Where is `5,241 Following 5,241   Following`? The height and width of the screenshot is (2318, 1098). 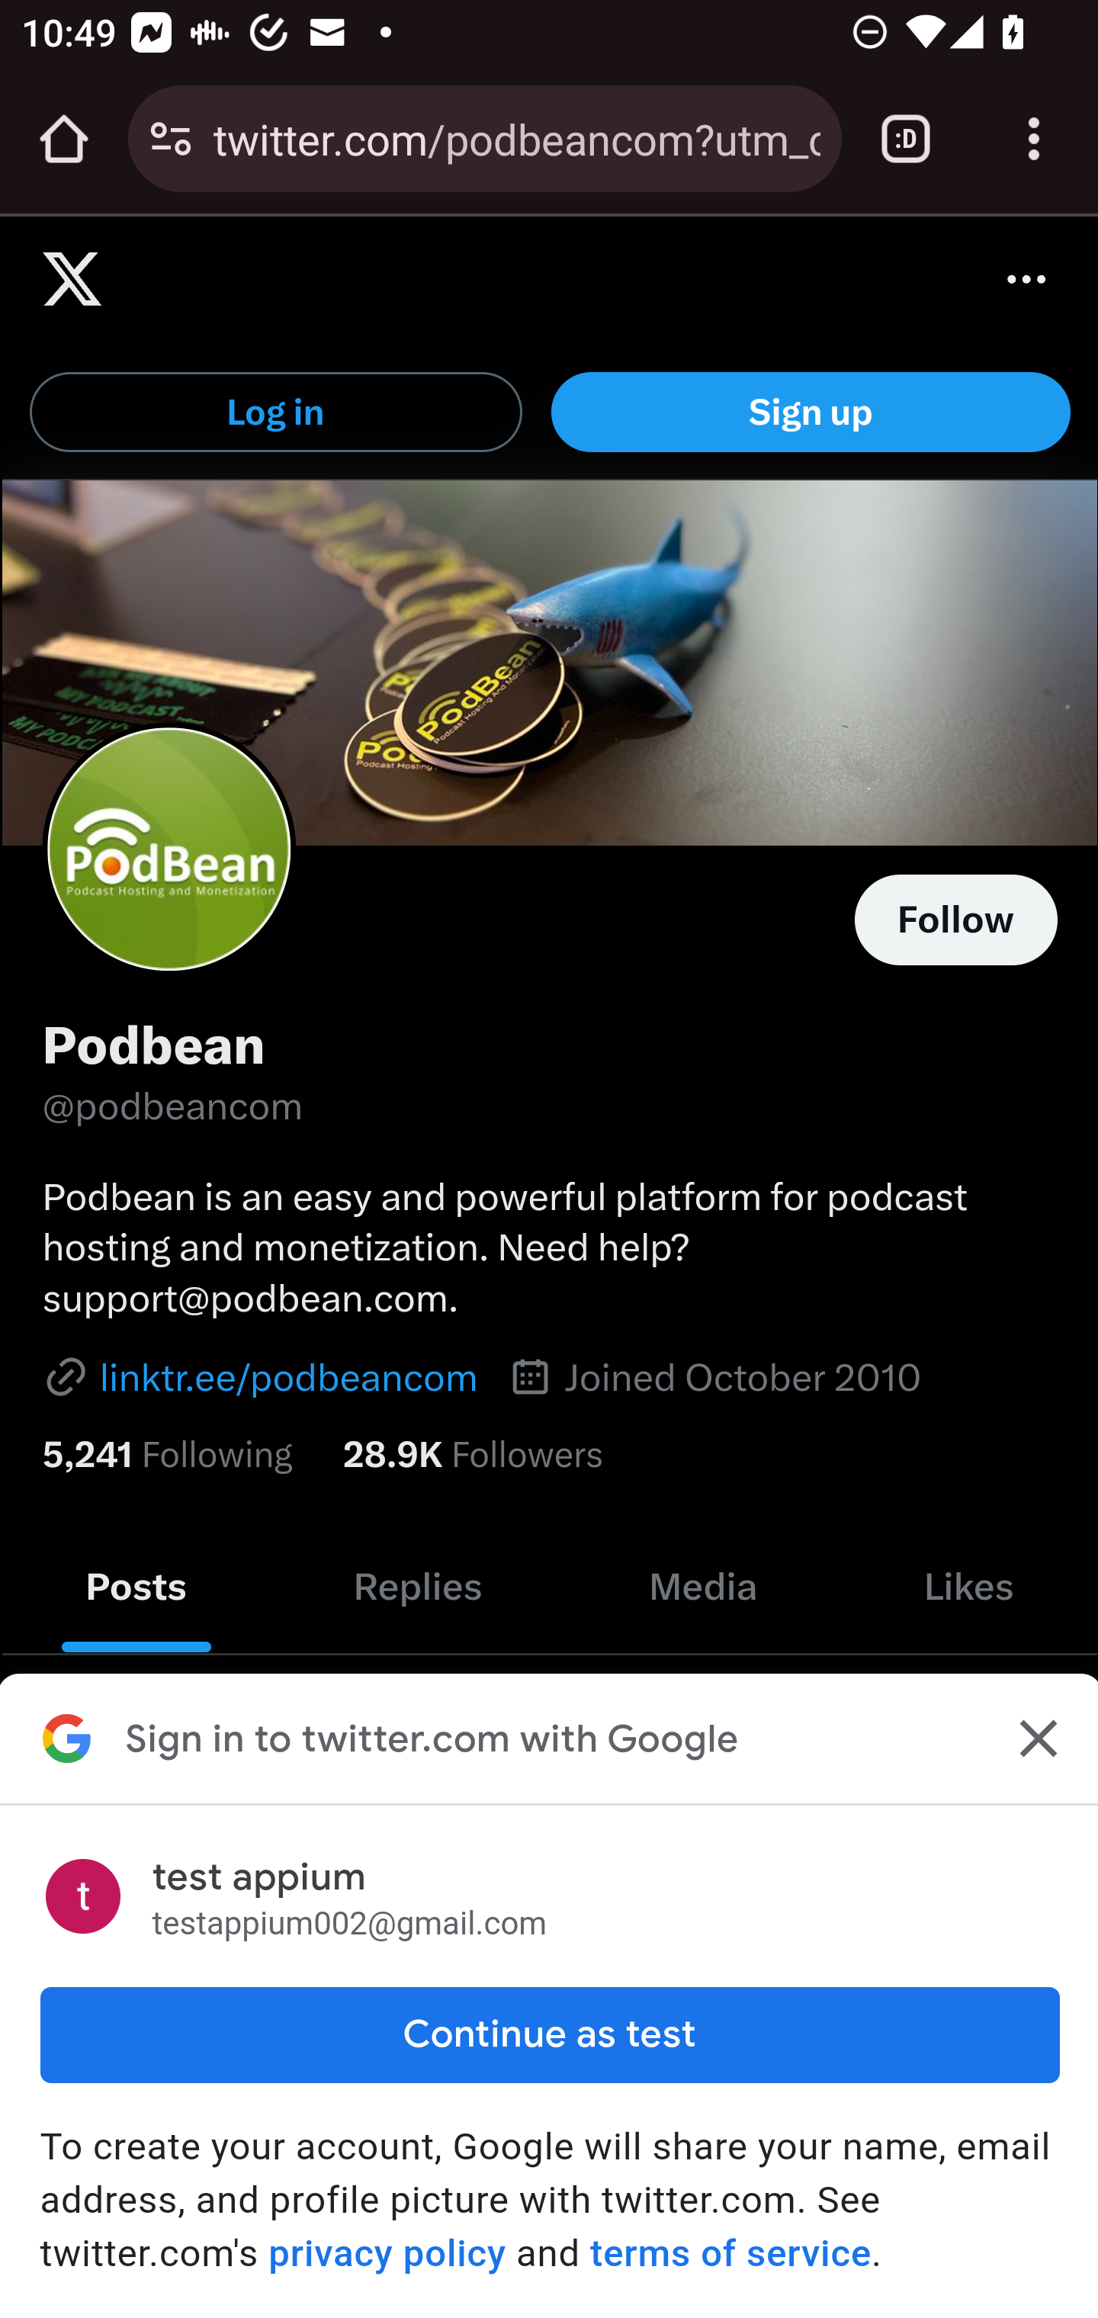 5,241 Following 5,241   Following is located at coordinates (166, 1454).